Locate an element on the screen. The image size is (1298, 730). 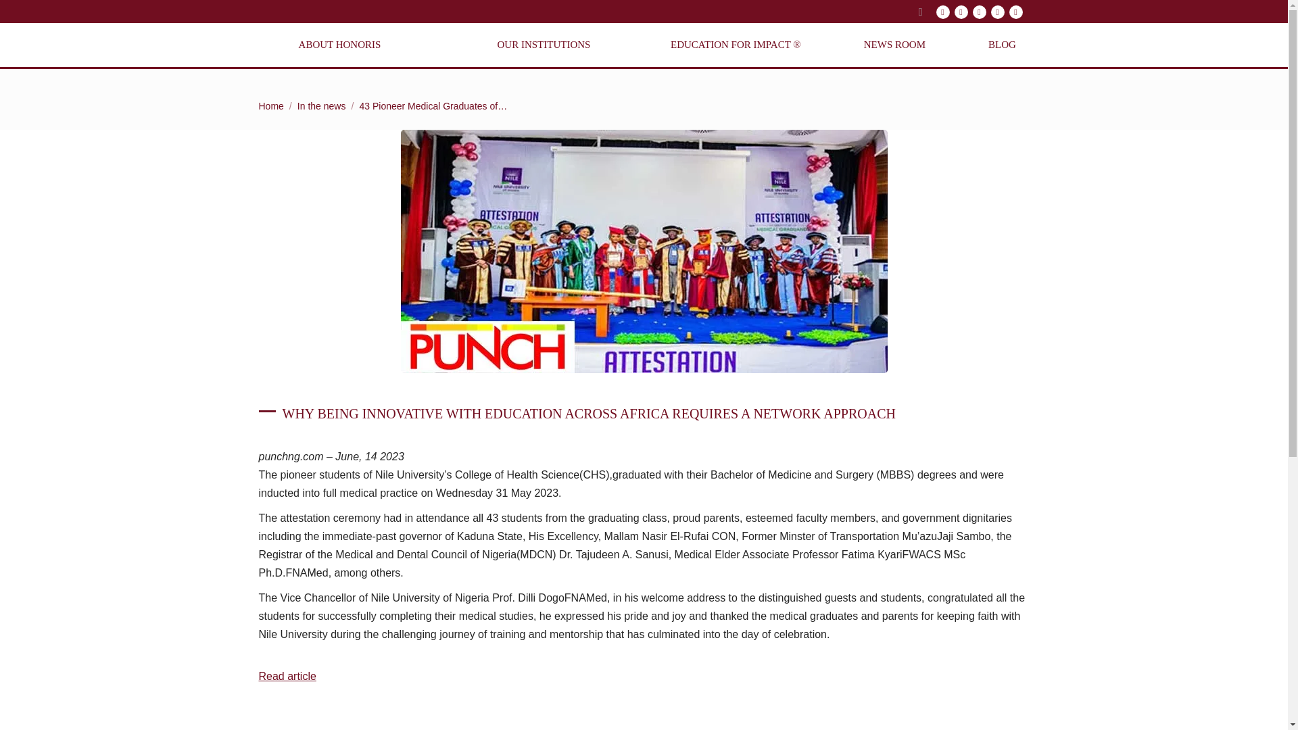
OUR INSTITUTIONS is located at coordinates (544, 45).